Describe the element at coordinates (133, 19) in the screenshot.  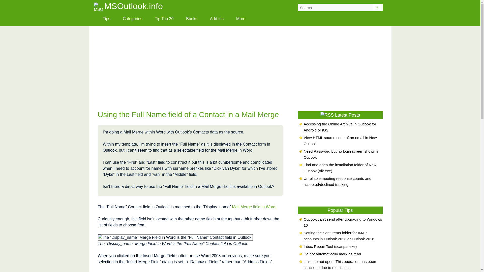
I see `Categories` at that location.